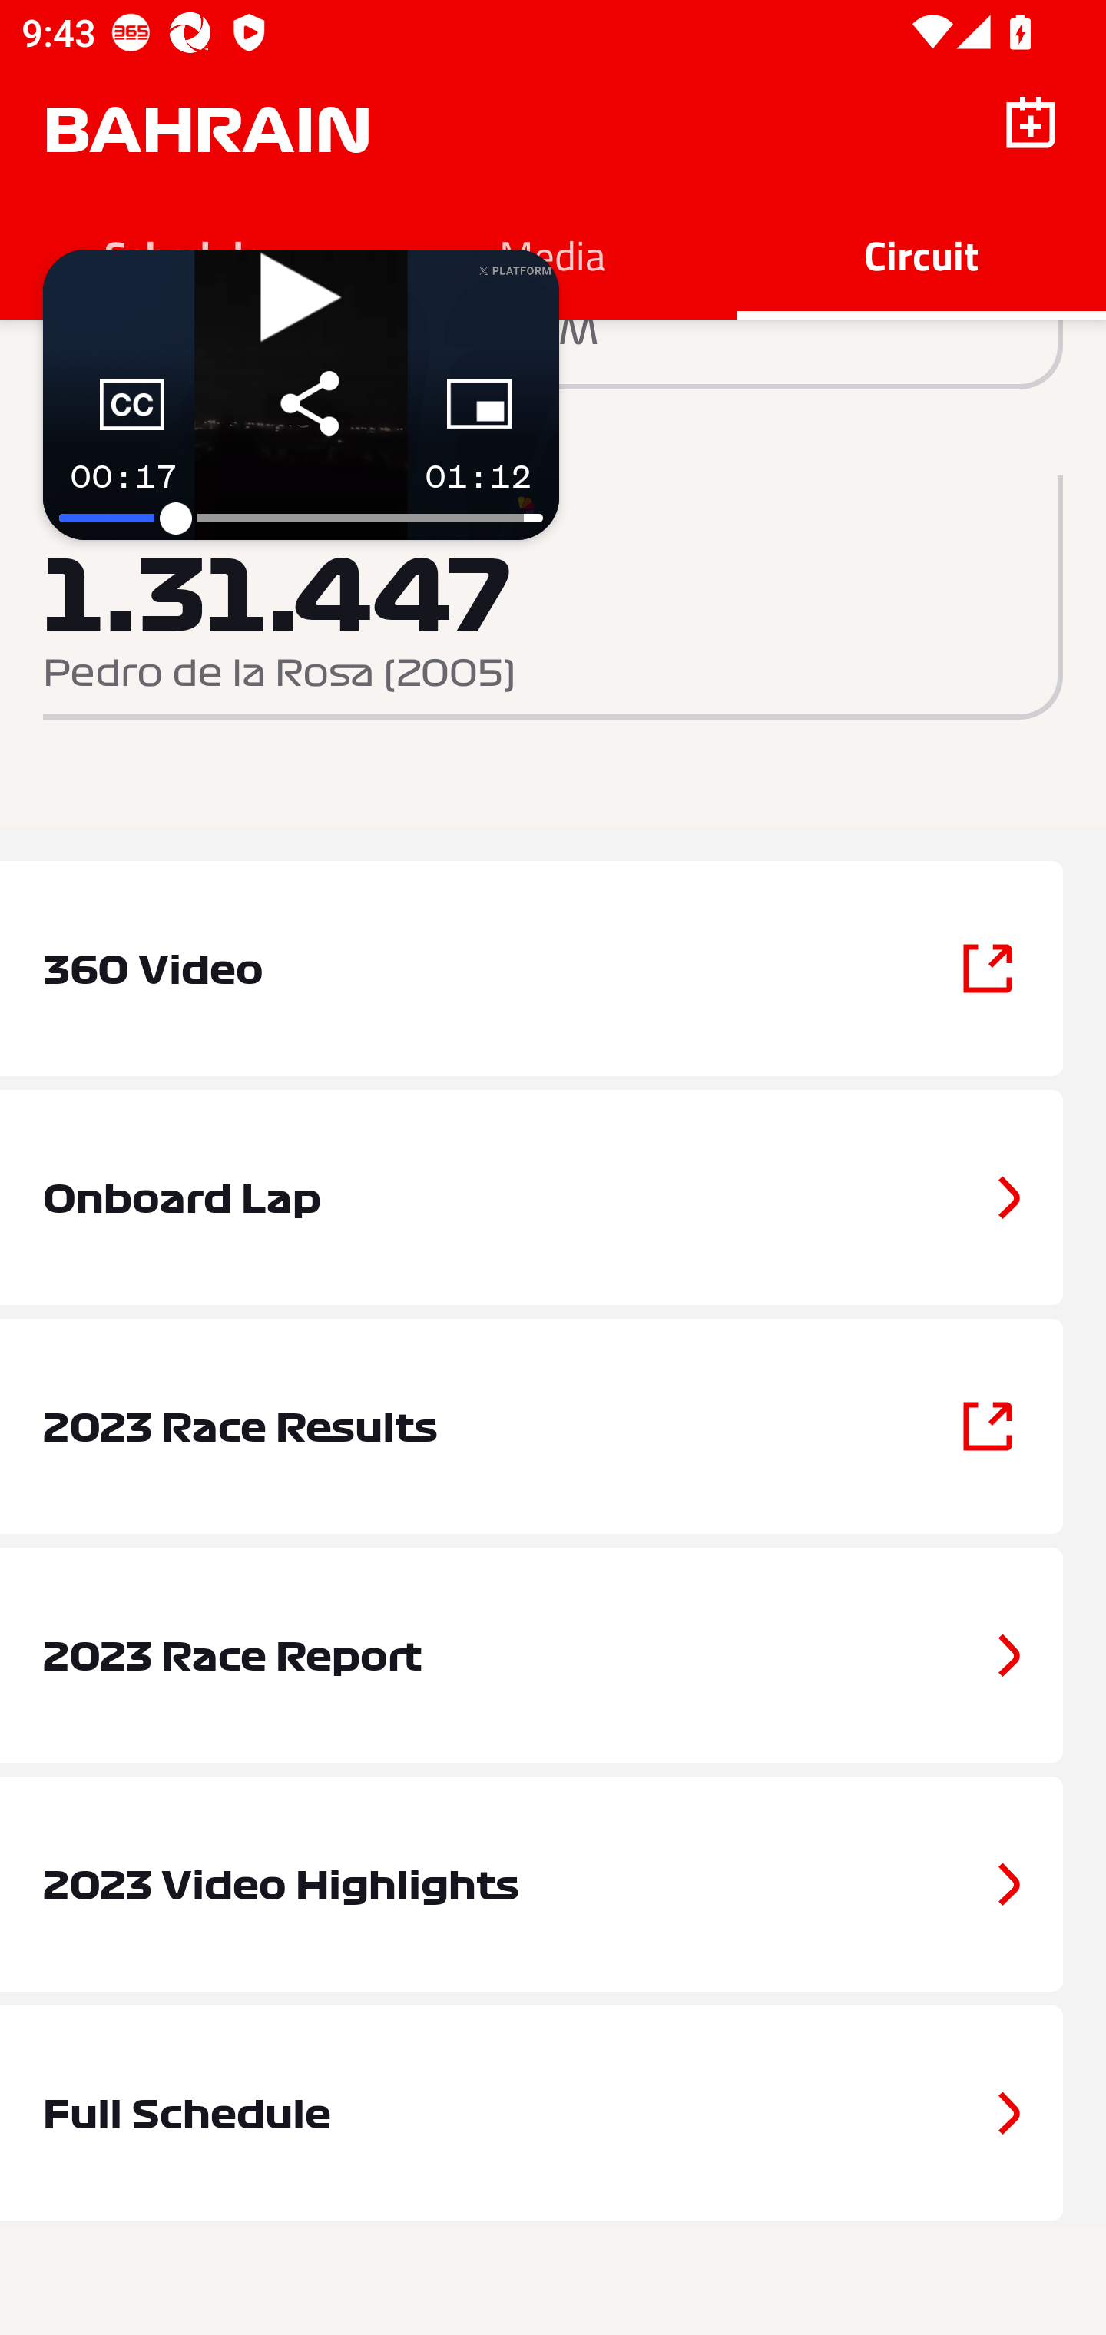  Describe the element at coordinates (553, 2113) in the screenshot. I see `Full Schedule. Double click to open Full Schedule` at that location.